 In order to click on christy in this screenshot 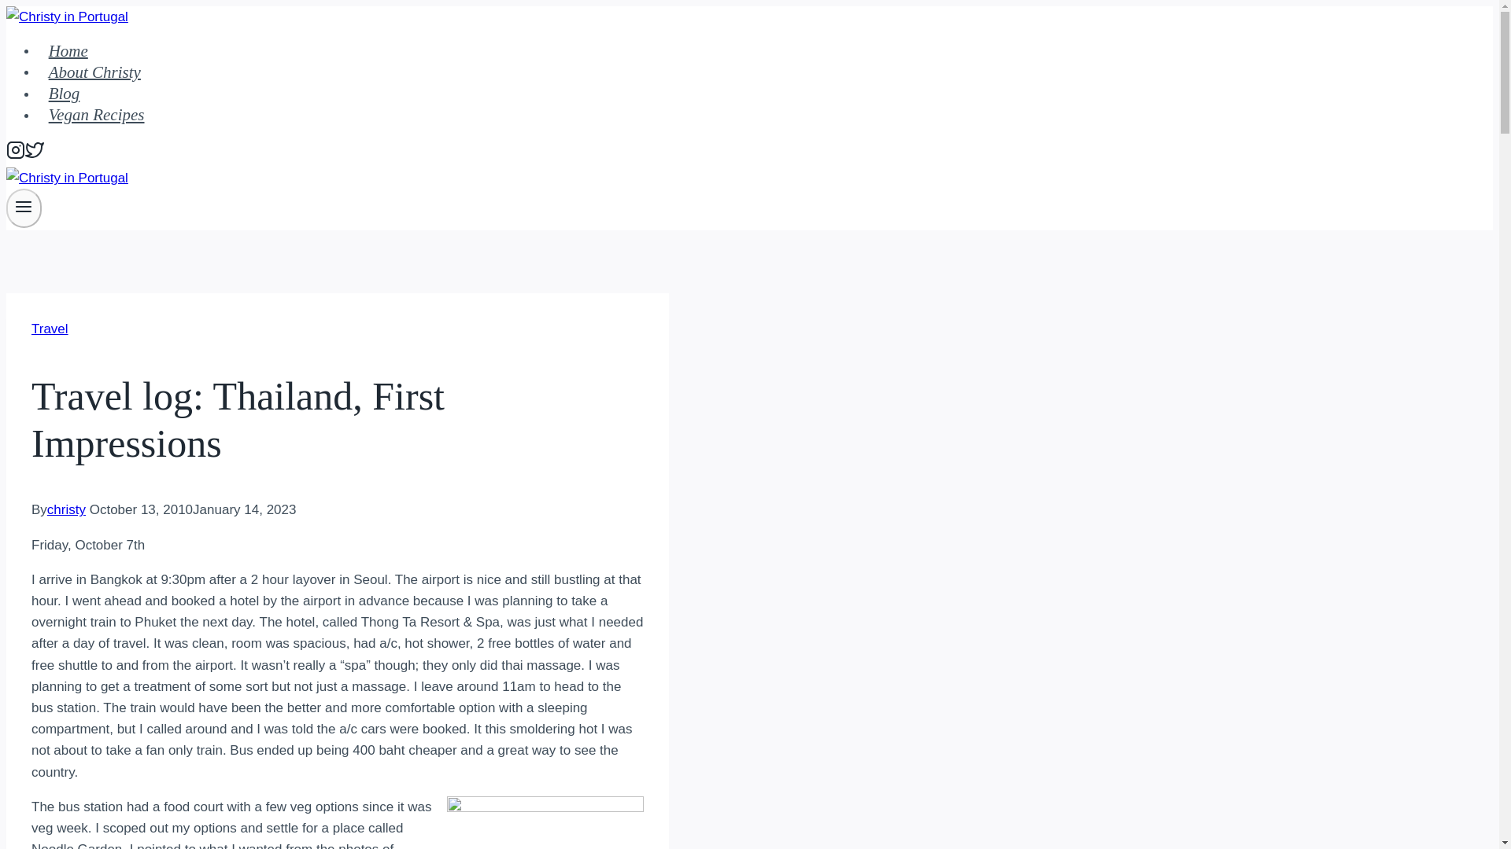, I will do `click(66, 509)`.